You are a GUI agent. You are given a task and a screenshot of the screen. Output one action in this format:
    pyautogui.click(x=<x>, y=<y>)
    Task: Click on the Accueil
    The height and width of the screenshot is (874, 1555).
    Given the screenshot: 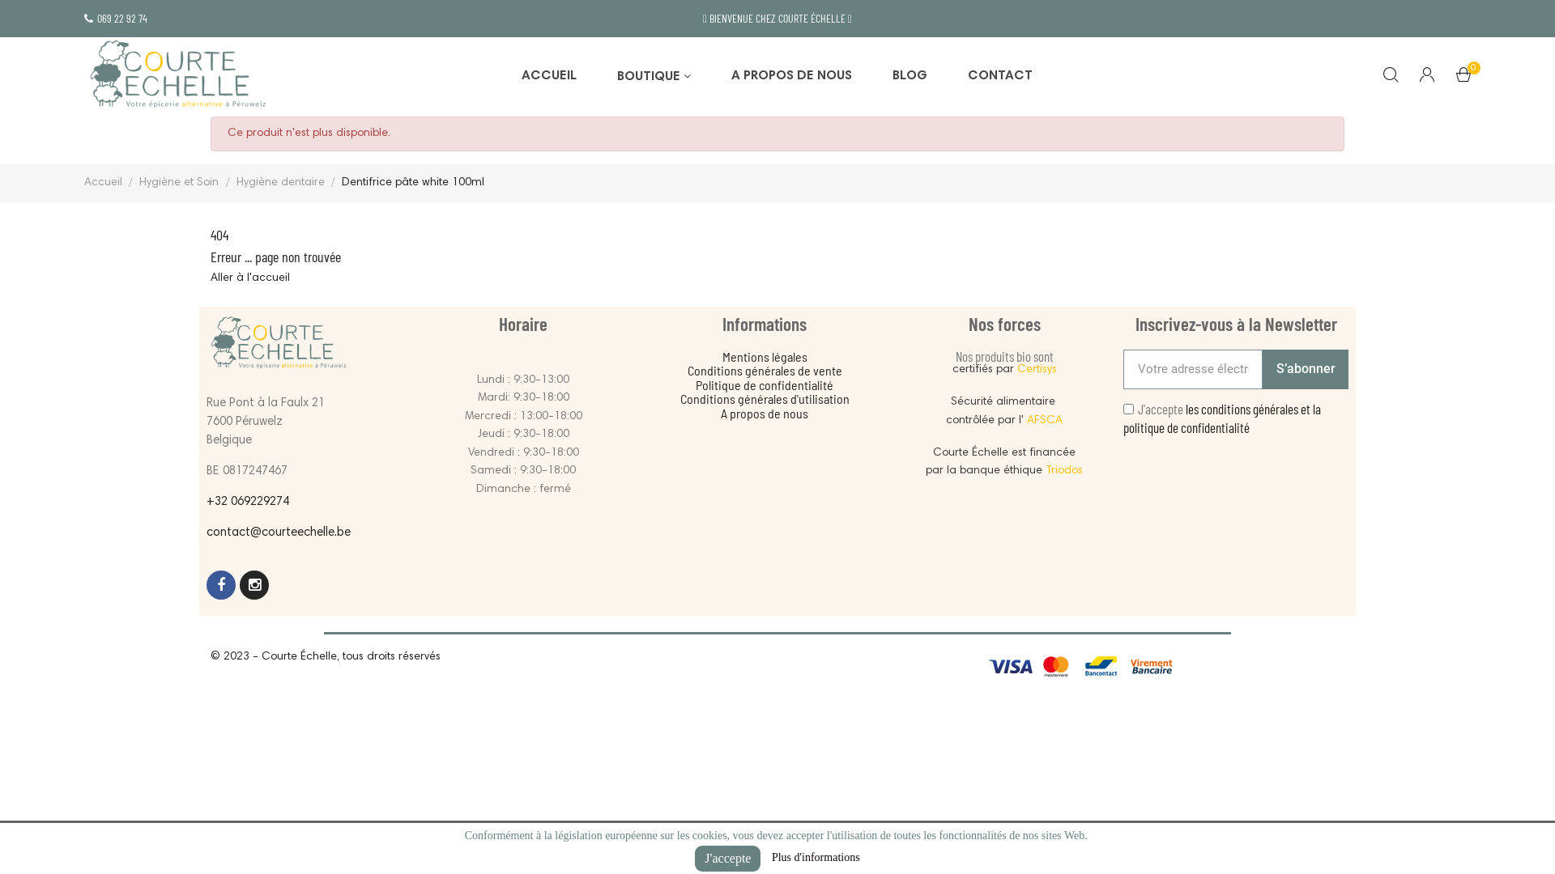 What is the action you would take?
    pyautogui.click(x=105, y=183)
    